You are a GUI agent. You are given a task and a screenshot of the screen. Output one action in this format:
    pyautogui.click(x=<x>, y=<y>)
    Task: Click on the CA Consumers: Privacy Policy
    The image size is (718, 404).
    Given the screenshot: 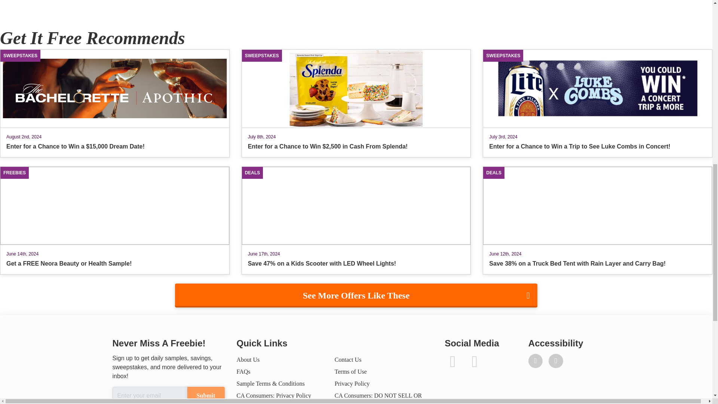 What is the action you would take?
    pyautogui.click(x=273, y=395)
    